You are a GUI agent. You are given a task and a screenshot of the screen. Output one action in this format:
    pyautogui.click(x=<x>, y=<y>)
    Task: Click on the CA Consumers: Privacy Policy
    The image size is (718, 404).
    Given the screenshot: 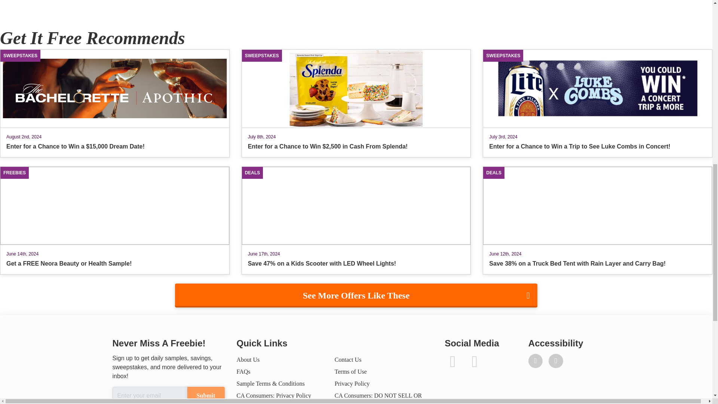 What is the action you would take?
    pyautogui.click(x=273, y=395)
    